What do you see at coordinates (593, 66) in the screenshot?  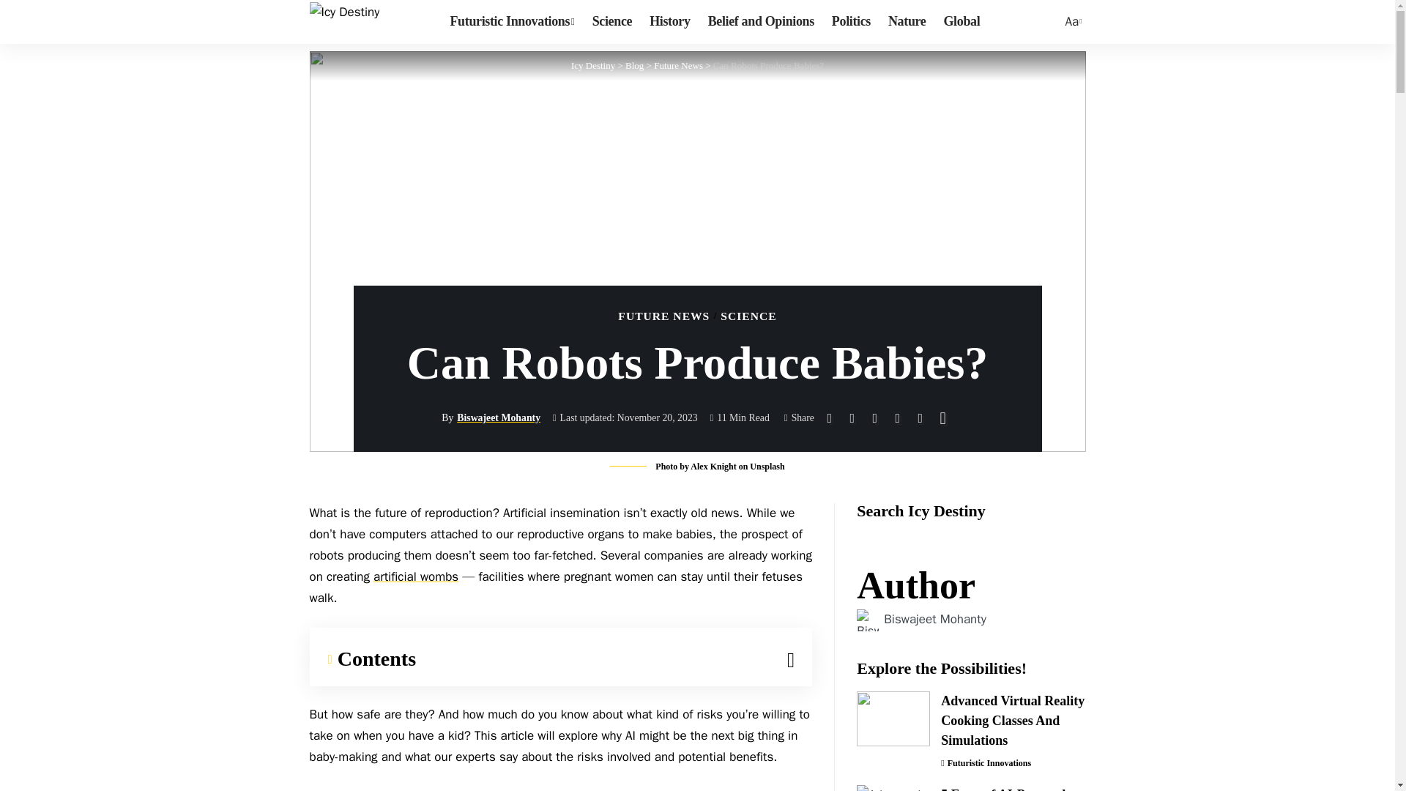 I see `Nature` at bounding box center [593, 66].